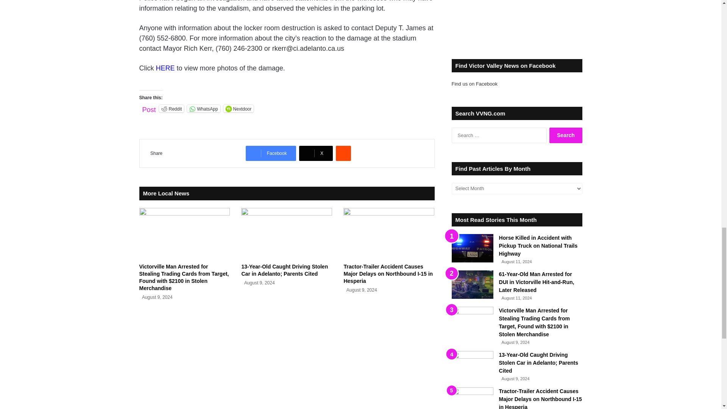  Describe the element at coordinates (203, 108) in the screenshot. I see `WhatsApp` at that location.